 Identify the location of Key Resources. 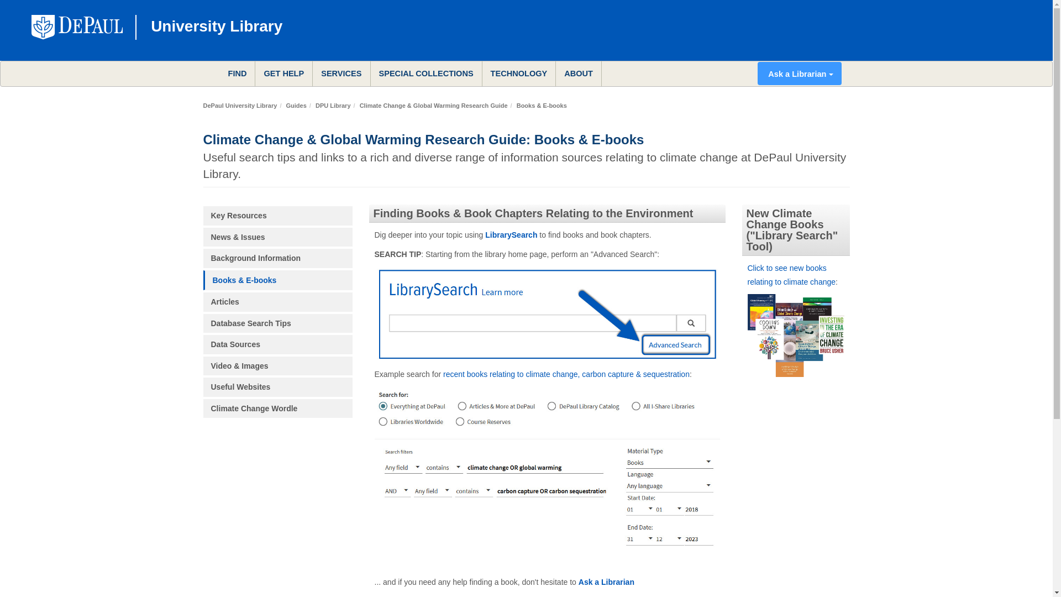
(277, 216).